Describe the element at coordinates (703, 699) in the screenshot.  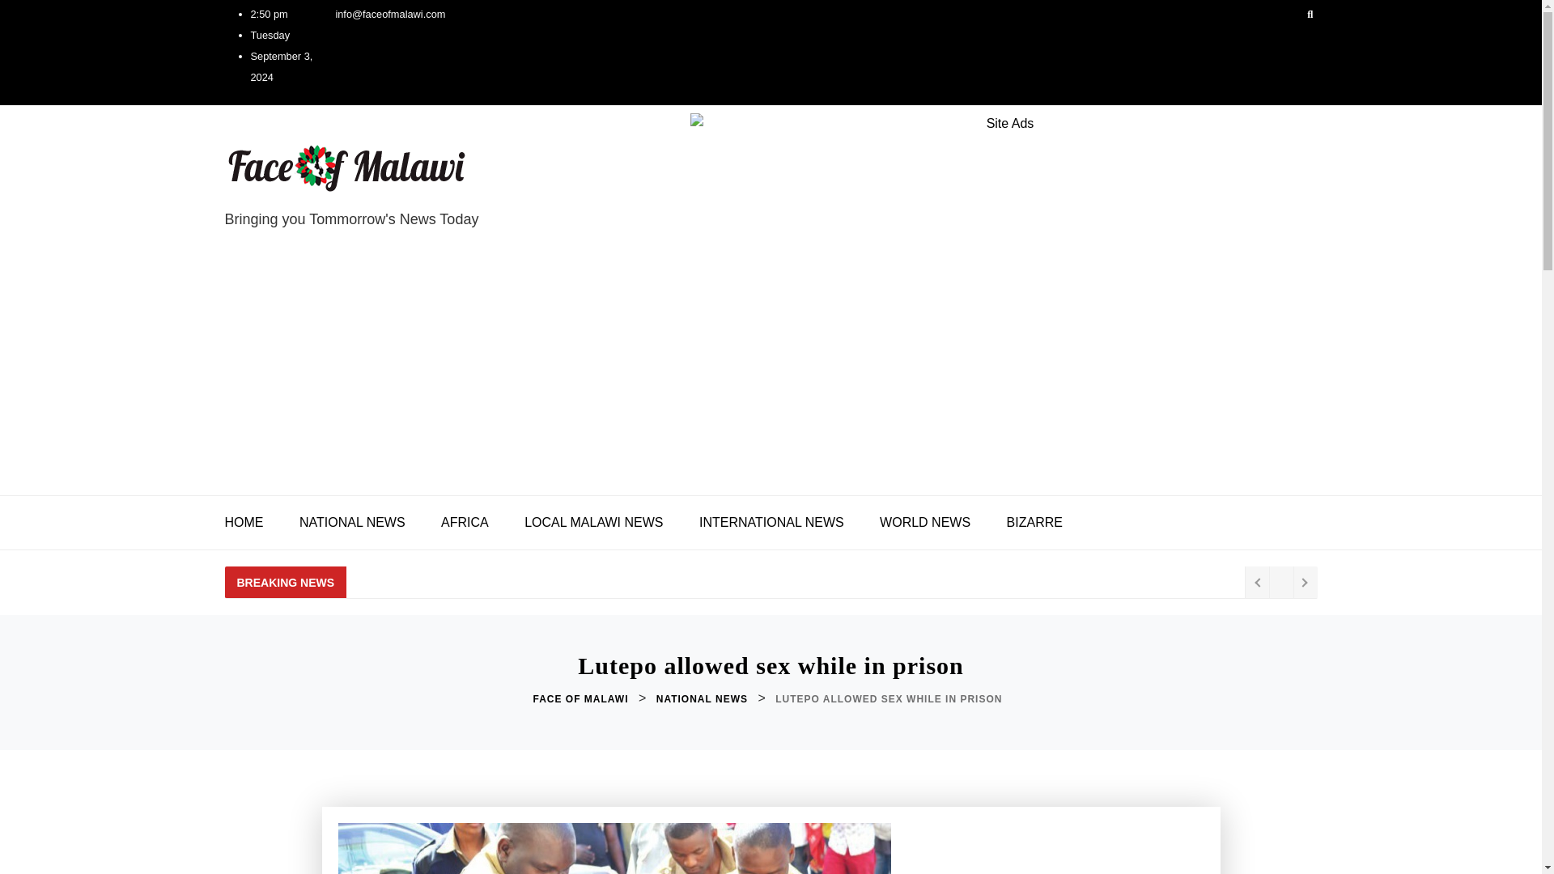
I see `Go to the National News Category archives.` at that location.